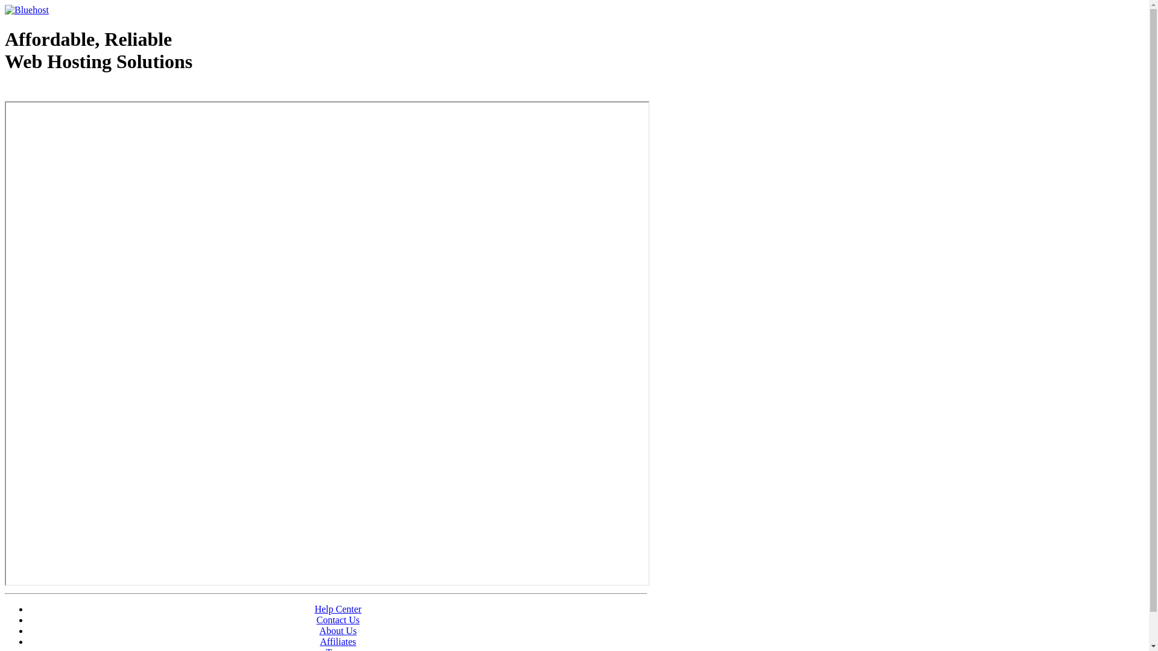 This screenshot has height=651, width=1158. I want to click on About Us, so click(338, 631).